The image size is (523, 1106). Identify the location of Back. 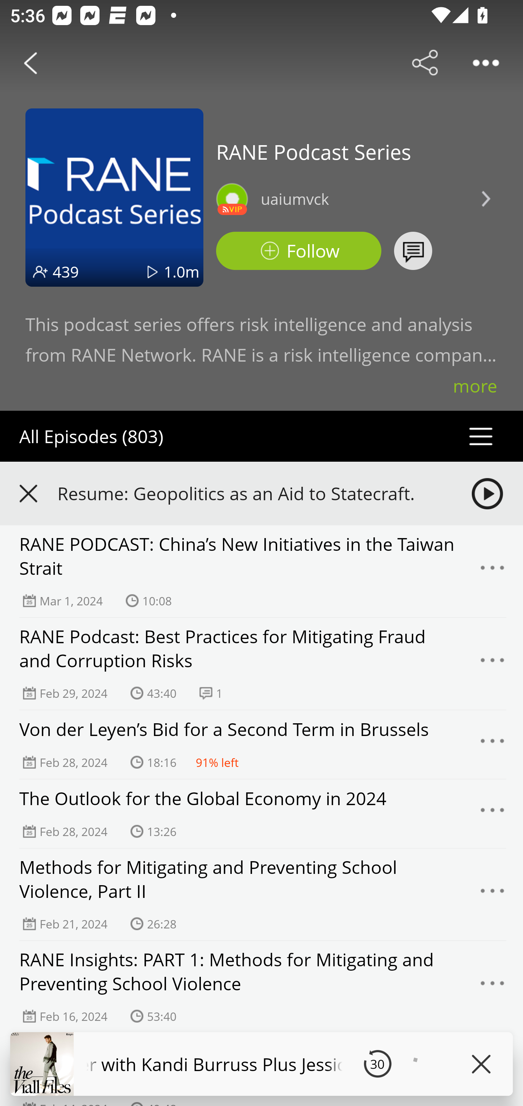
(31, 63).